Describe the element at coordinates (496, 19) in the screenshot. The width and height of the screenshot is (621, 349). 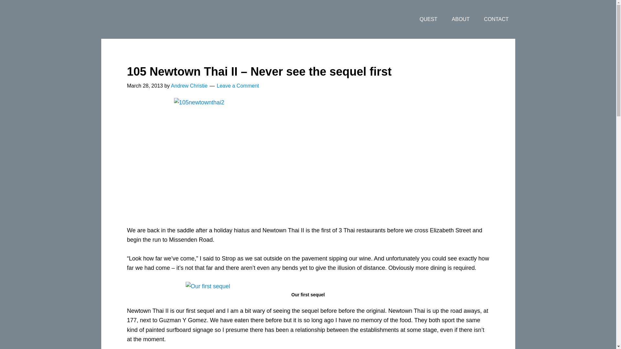
I see `CONTACT` at that location.